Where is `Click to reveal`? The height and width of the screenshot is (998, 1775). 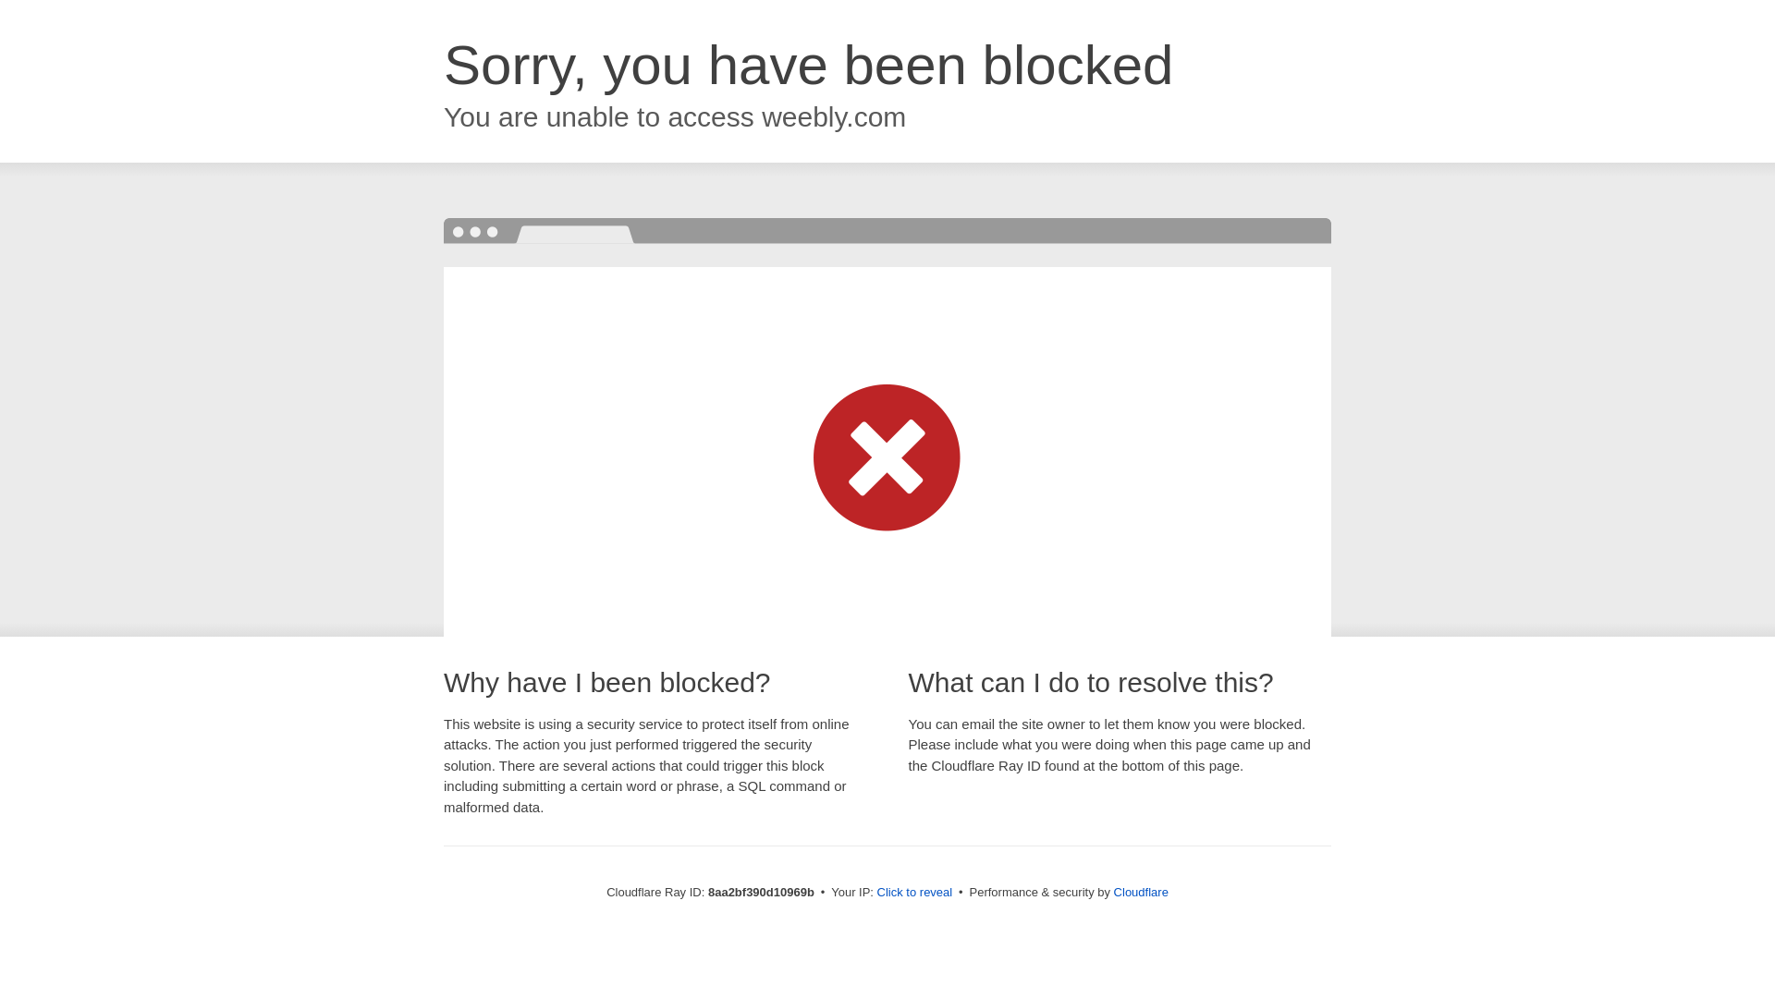
Click to reveal is located at coordinates (915, 893).